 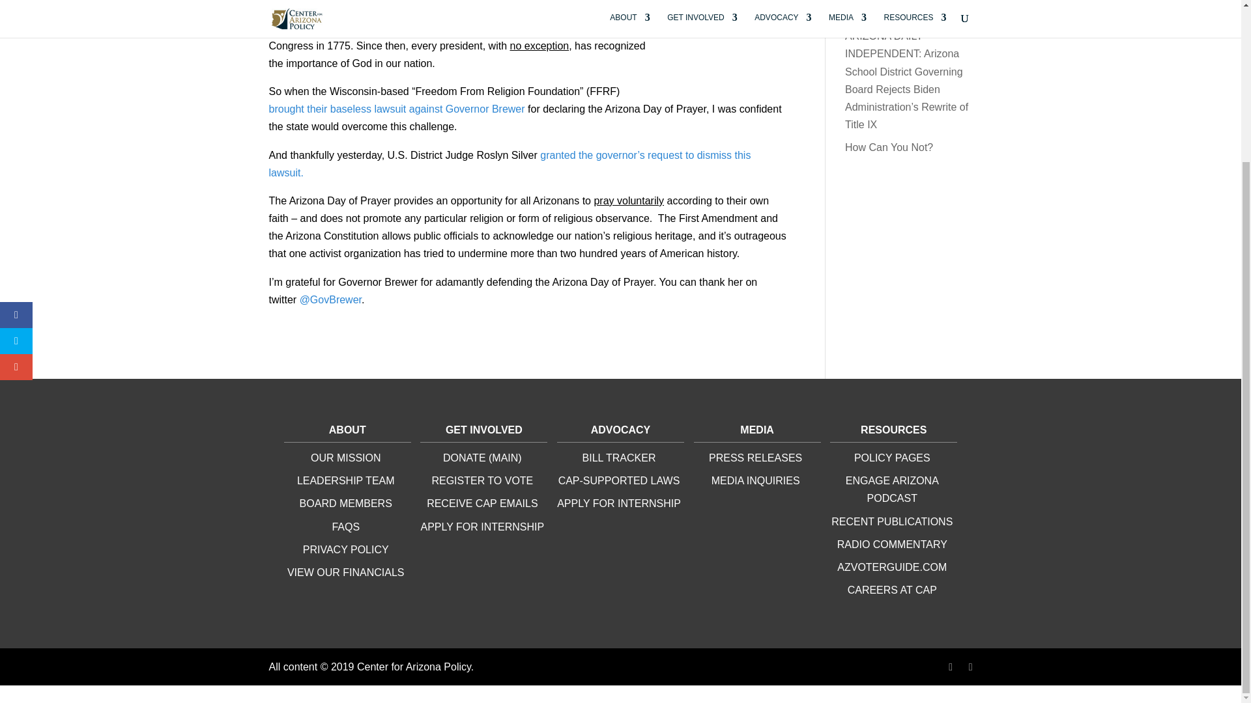 What do you see at coordinates (722, 49) in the screenshot?
I see `gavel` at bounding box center [722, 49].